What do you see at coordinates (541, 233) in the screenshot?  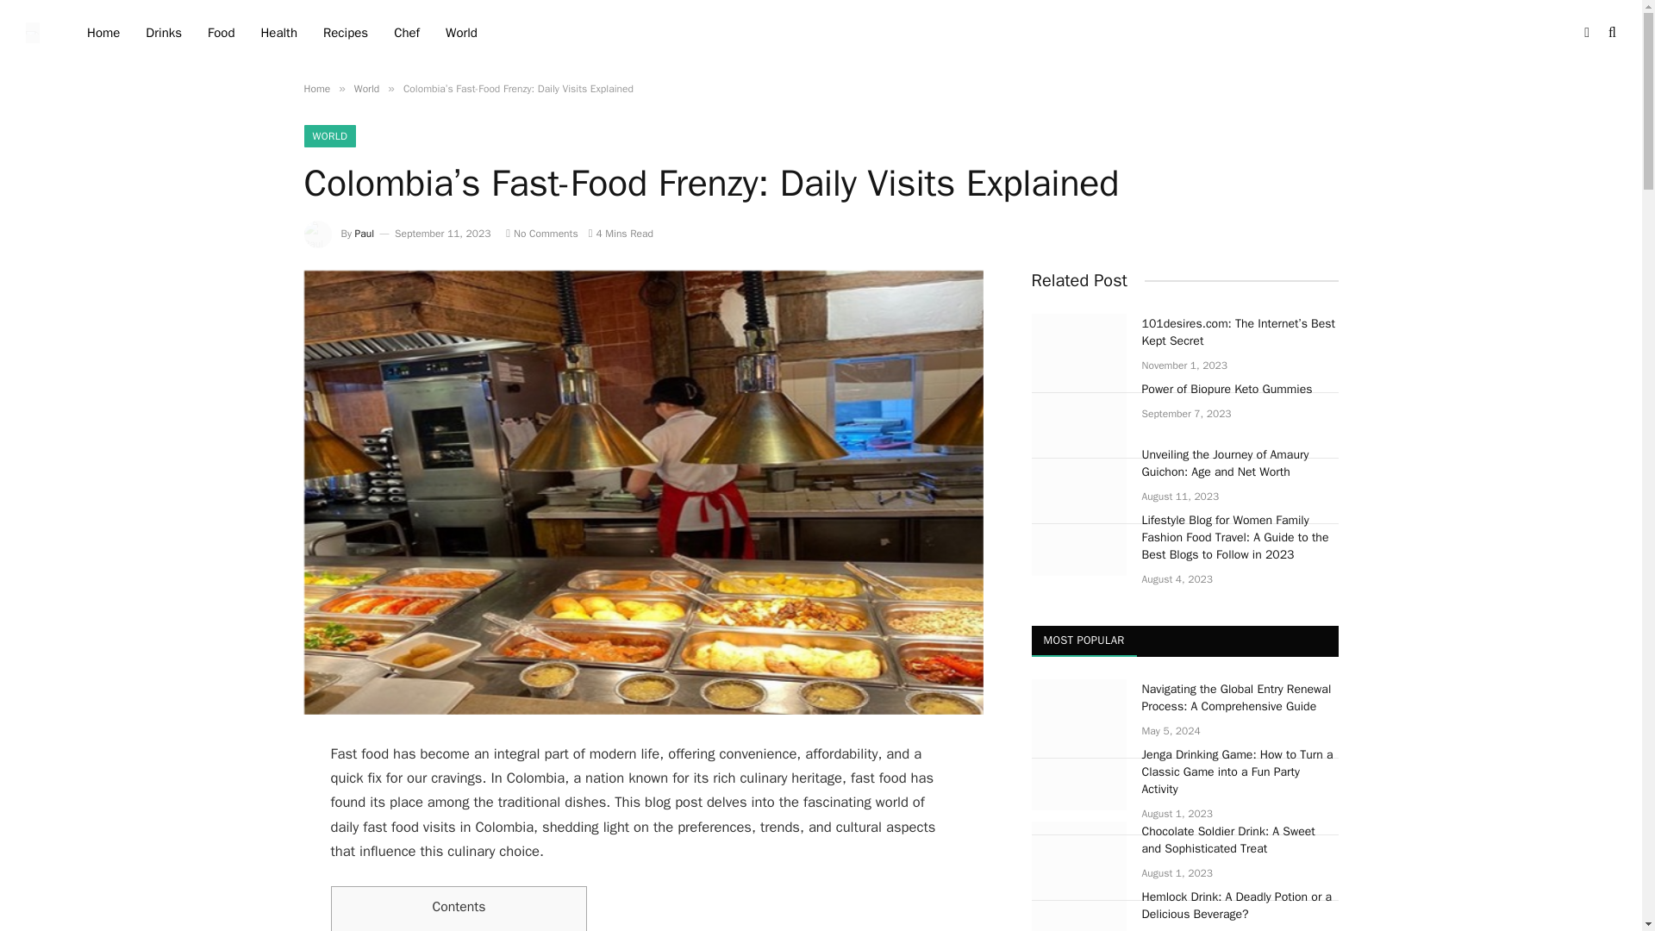 I see `No Comments` at bounding box center [541, 233].